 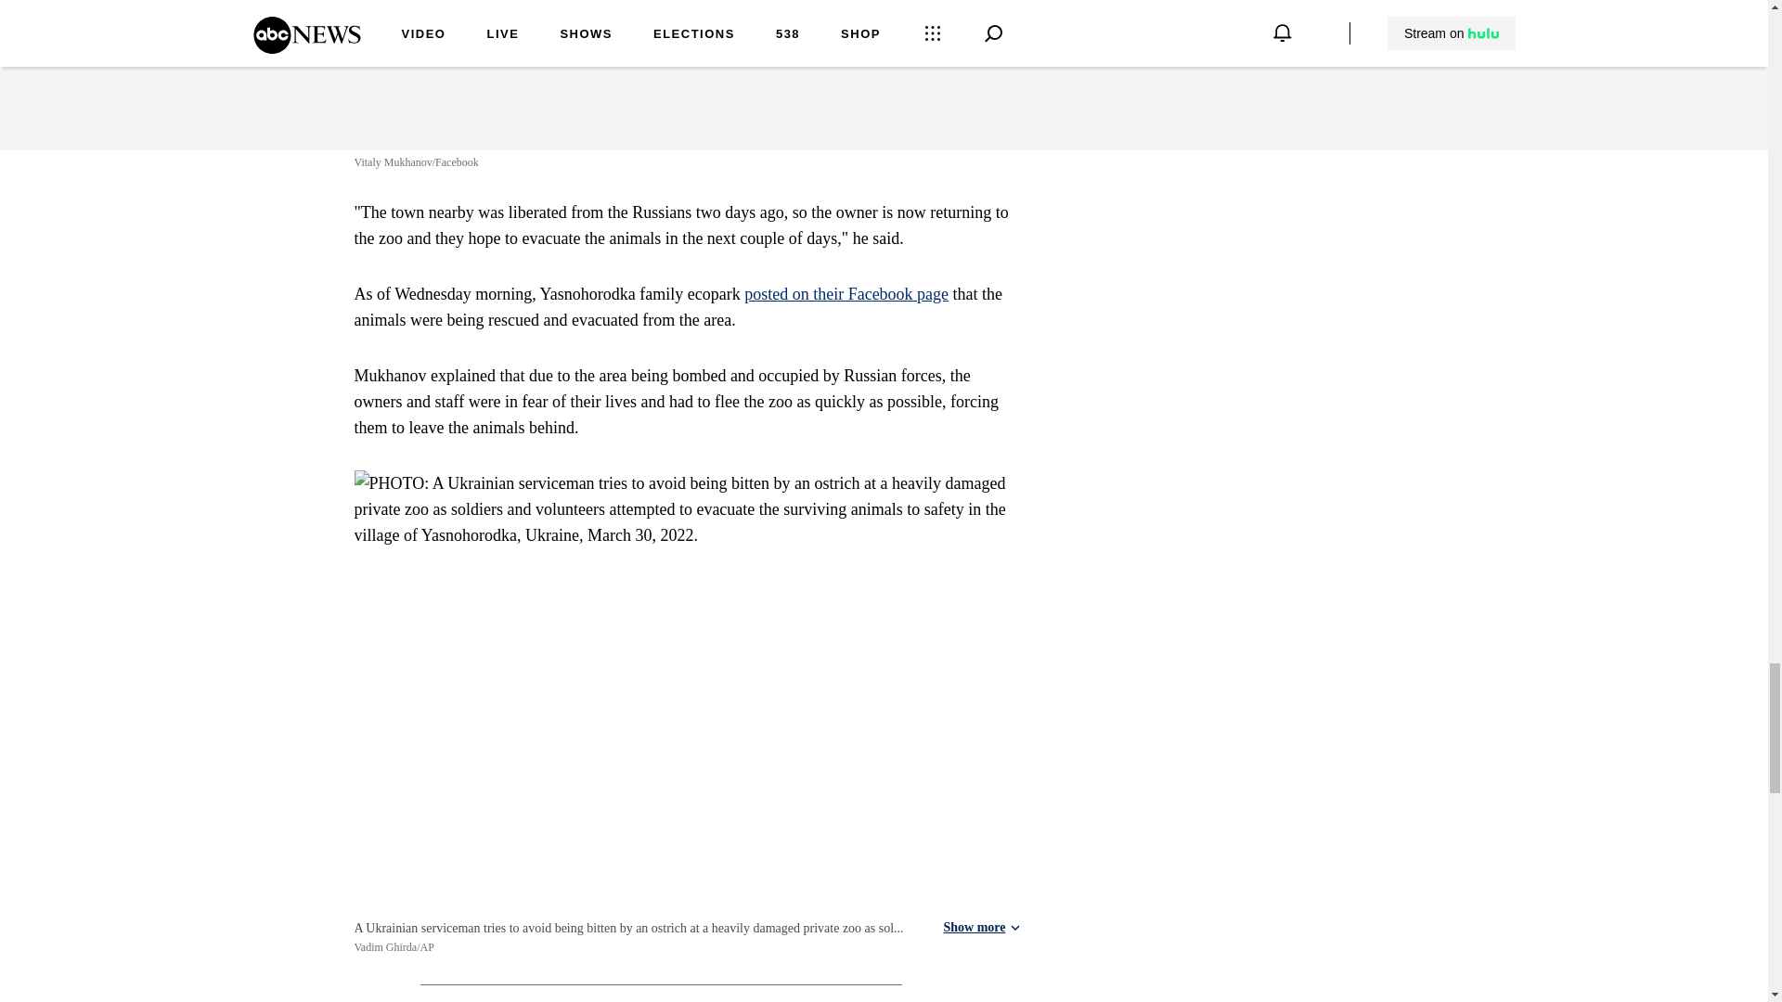 I want to click on posted on their Facebook page, so click(x=846, y=293).